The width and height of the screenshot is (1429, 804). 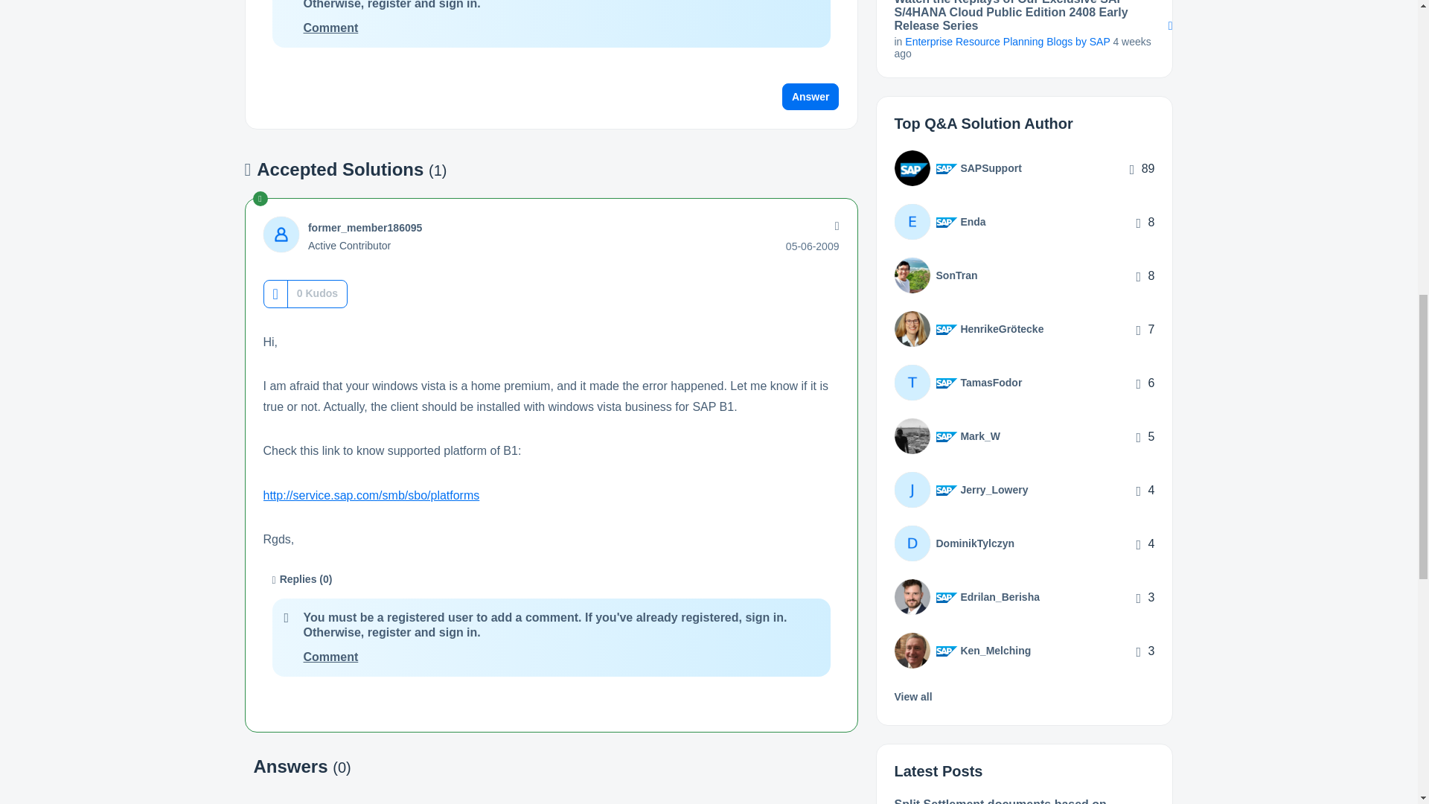 What do you see at coordinates (813, 246) in the screenshot?
I see `Posted on` at bounding box center [813, 246].